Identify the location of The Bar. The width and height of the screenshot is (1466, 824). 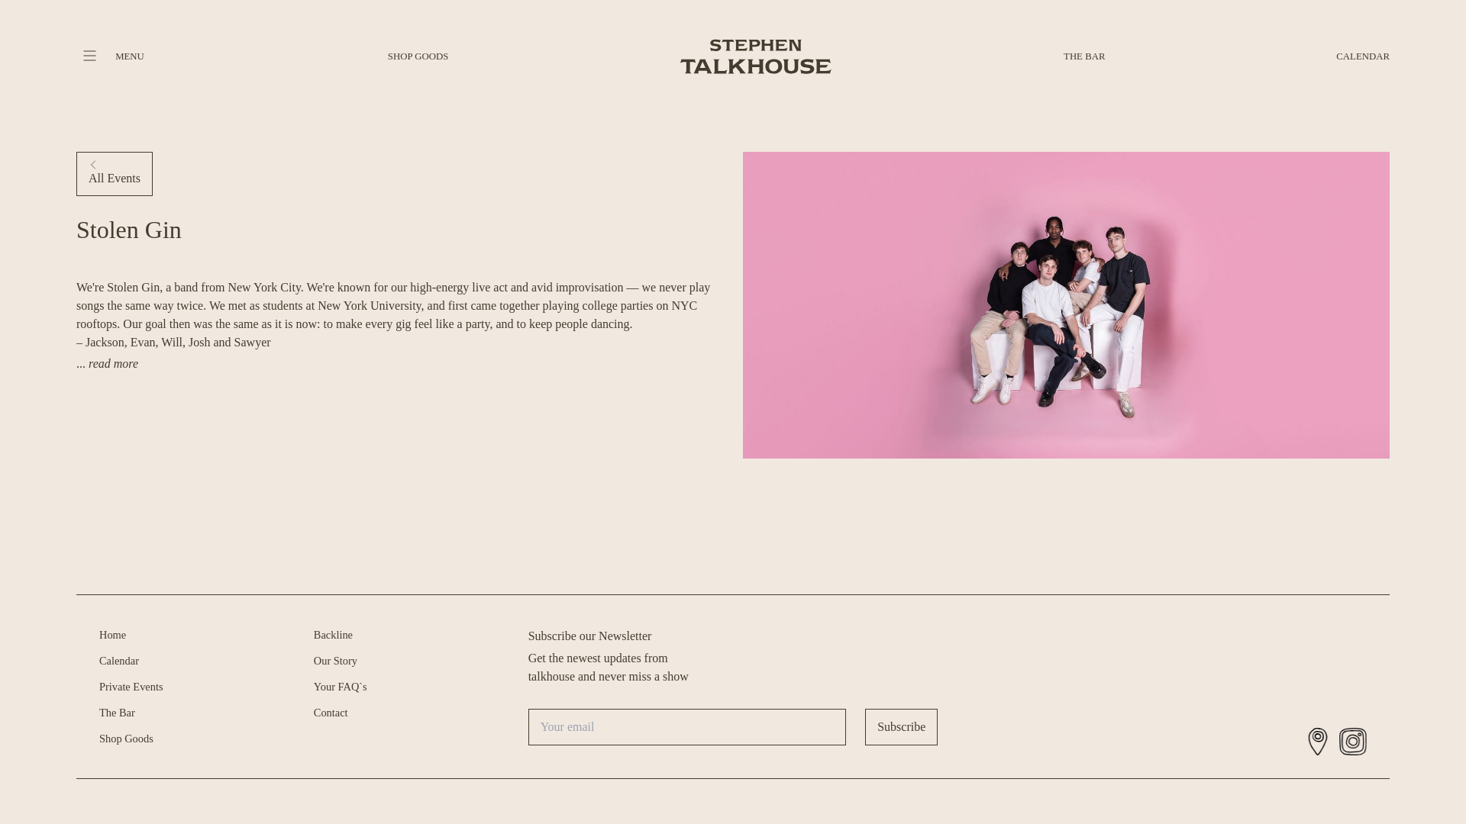
(117, 712).